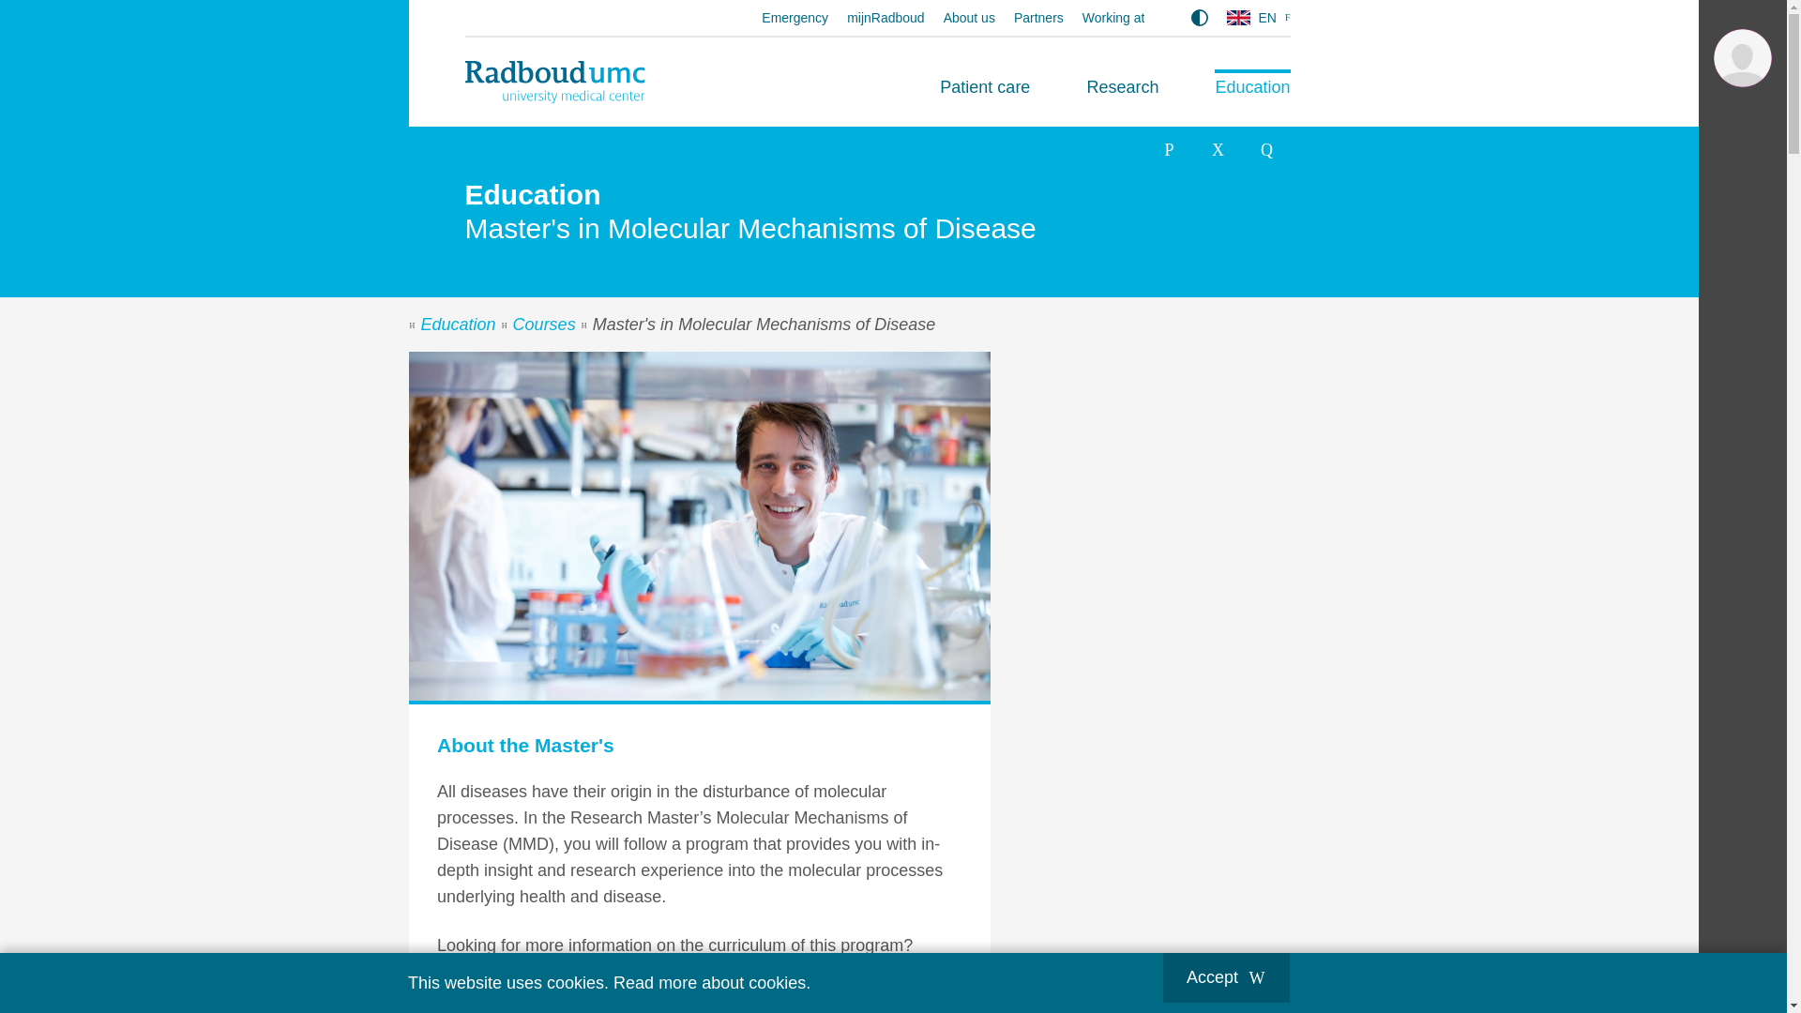 The image size is (1801, 1013). I want to click on Go to Radboudumc Radboudumc, so click(554, 82).